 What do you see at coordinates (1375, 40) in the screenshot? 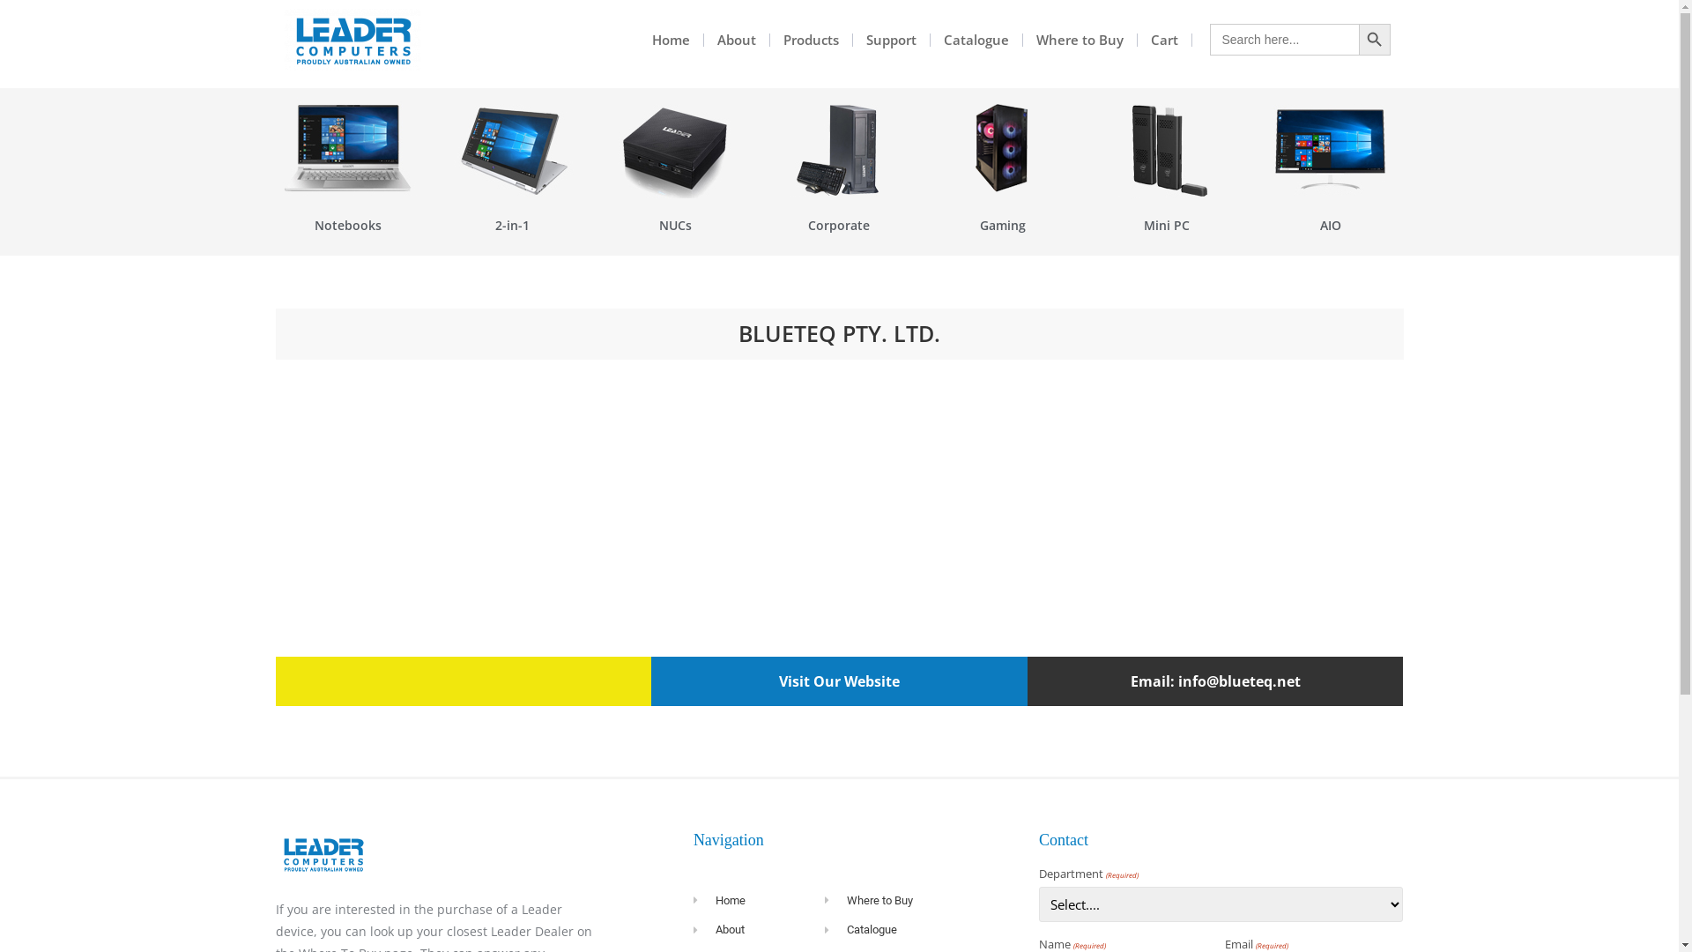
I see `Search Button` at bounding box center [1375, 40].